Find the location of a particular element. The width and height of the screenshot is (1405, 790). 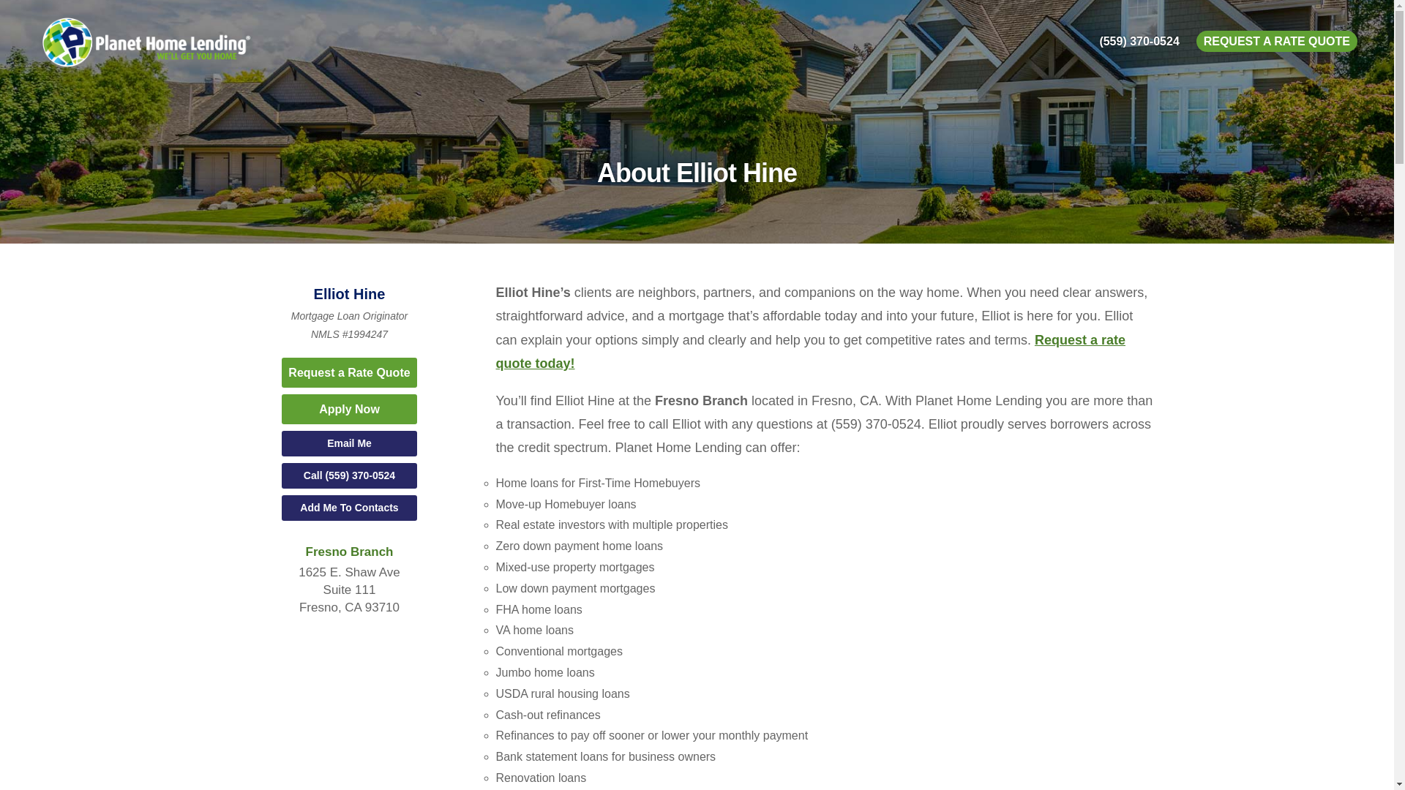

Email Me is located at coordinates (350, 443).